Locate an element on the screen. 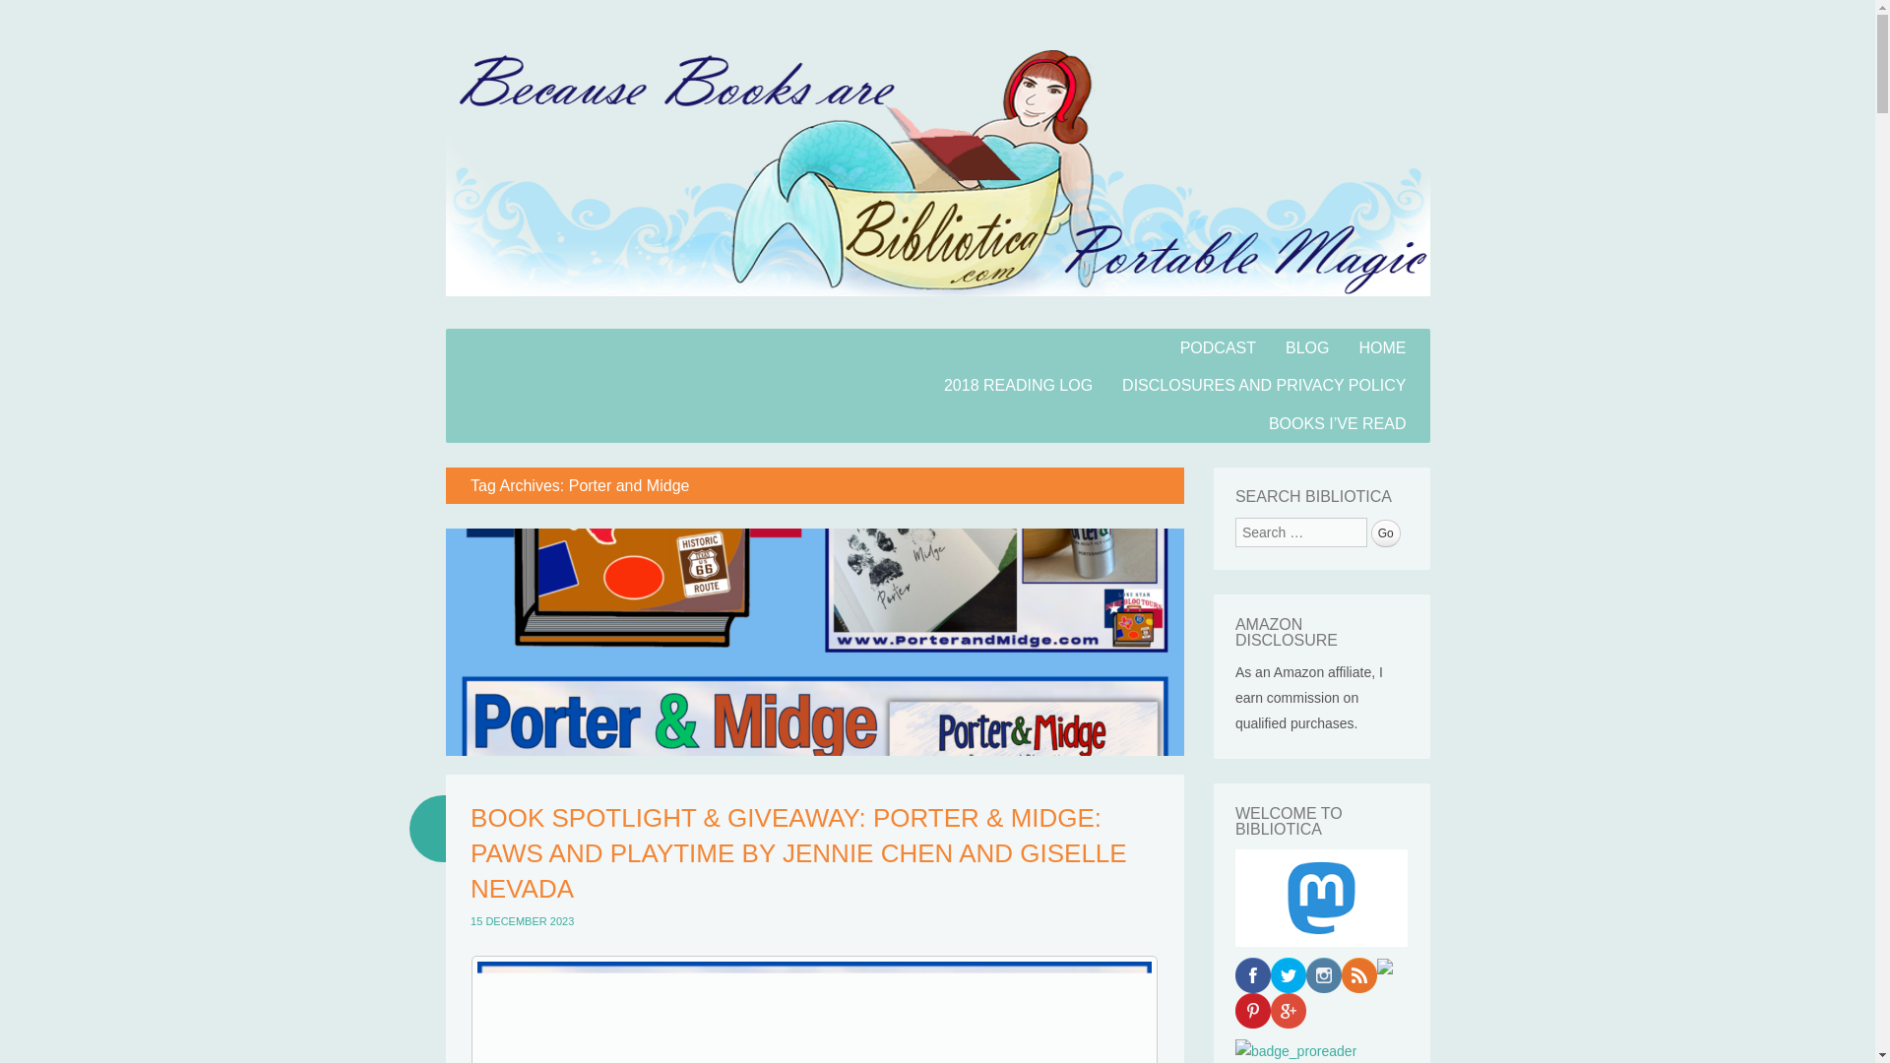  DISCLOSURES AND PRIVACY POLICY is located at coordinates (1264, 386).